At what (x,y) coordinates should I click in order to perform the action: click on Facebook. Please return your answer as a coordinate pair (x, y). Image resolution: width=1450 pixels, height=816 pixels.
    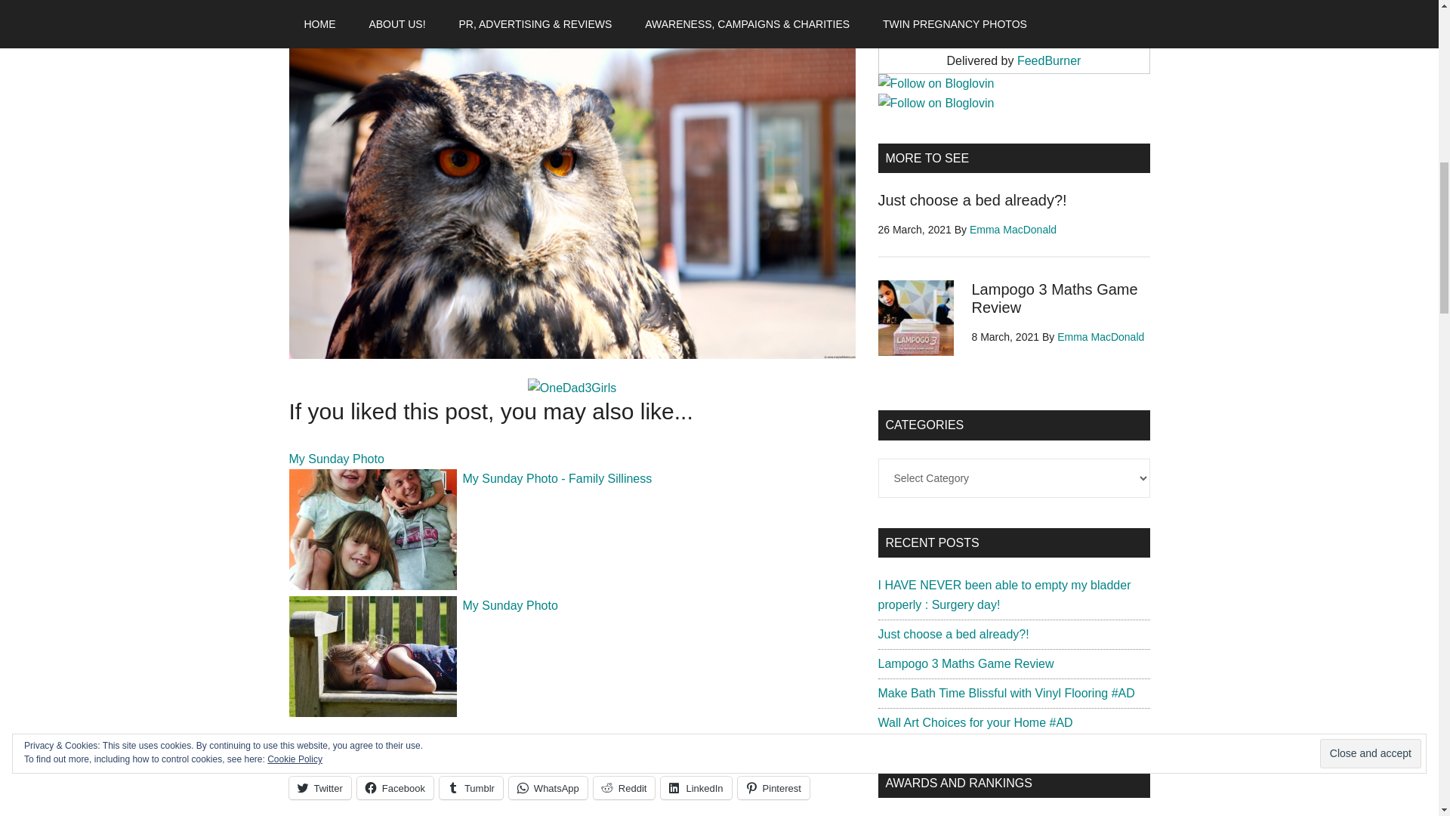
    Looking at the image, I should click on (395, 788).